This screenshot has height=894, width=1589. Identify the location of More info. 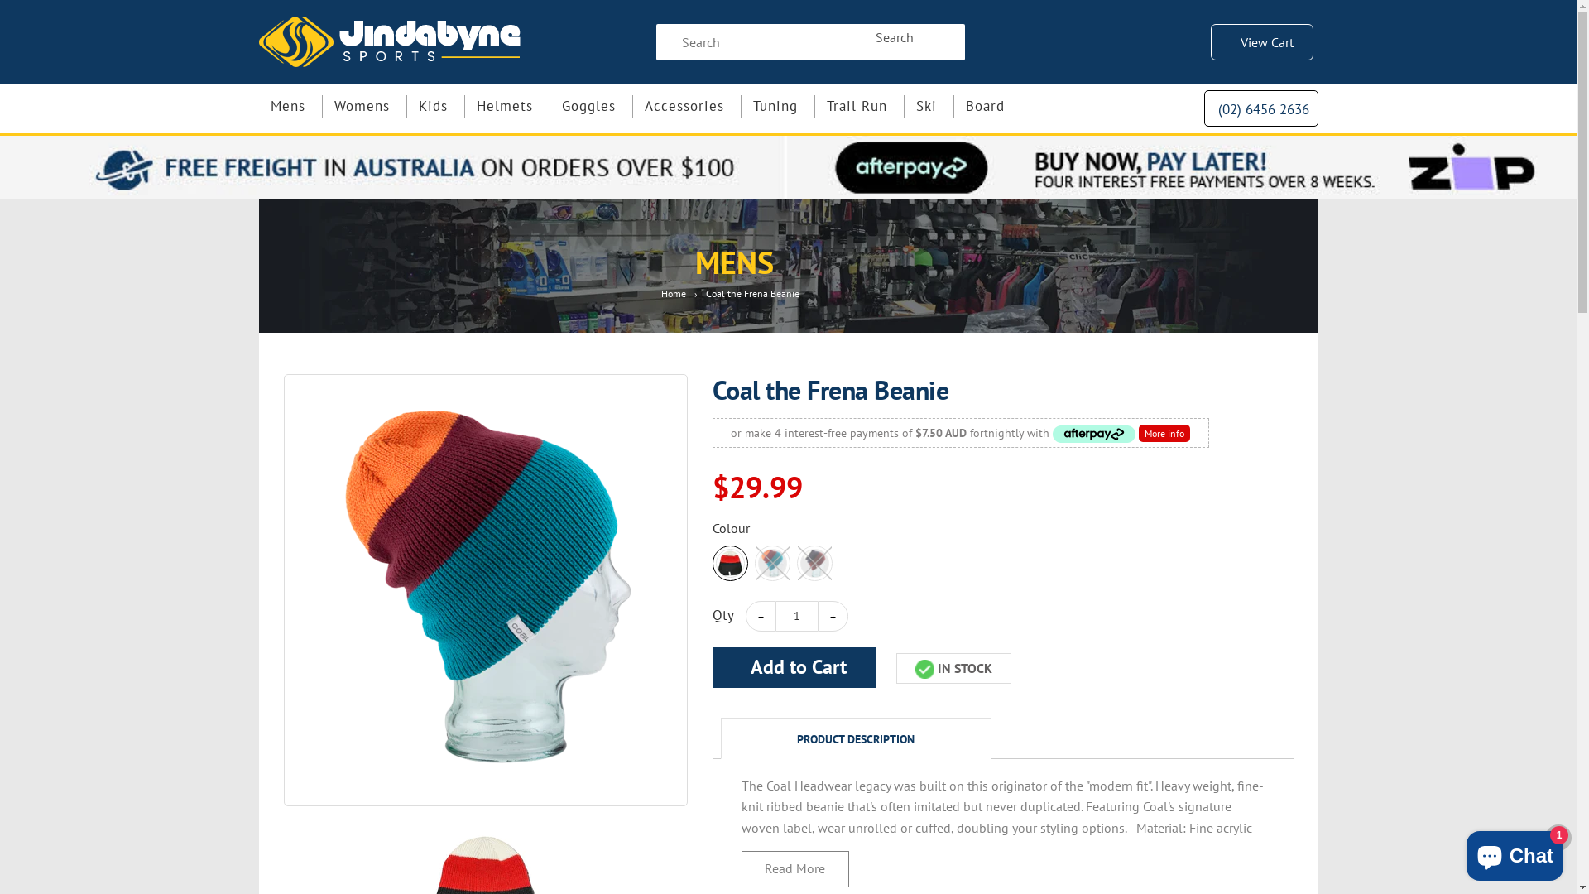
(1121, 433).